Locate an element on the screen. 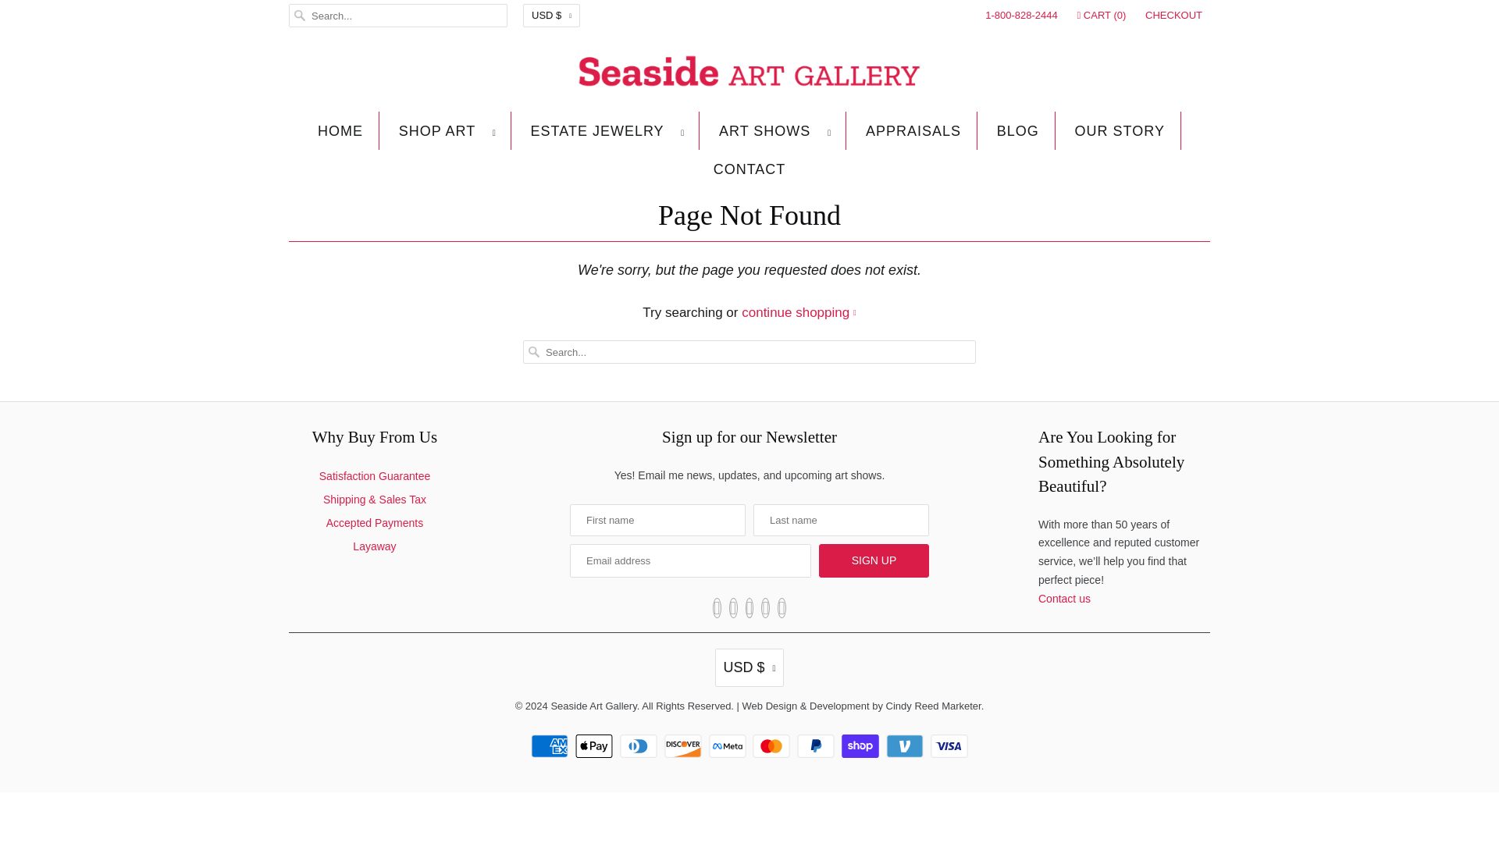  Venmo is located at coordinates (906, 745).